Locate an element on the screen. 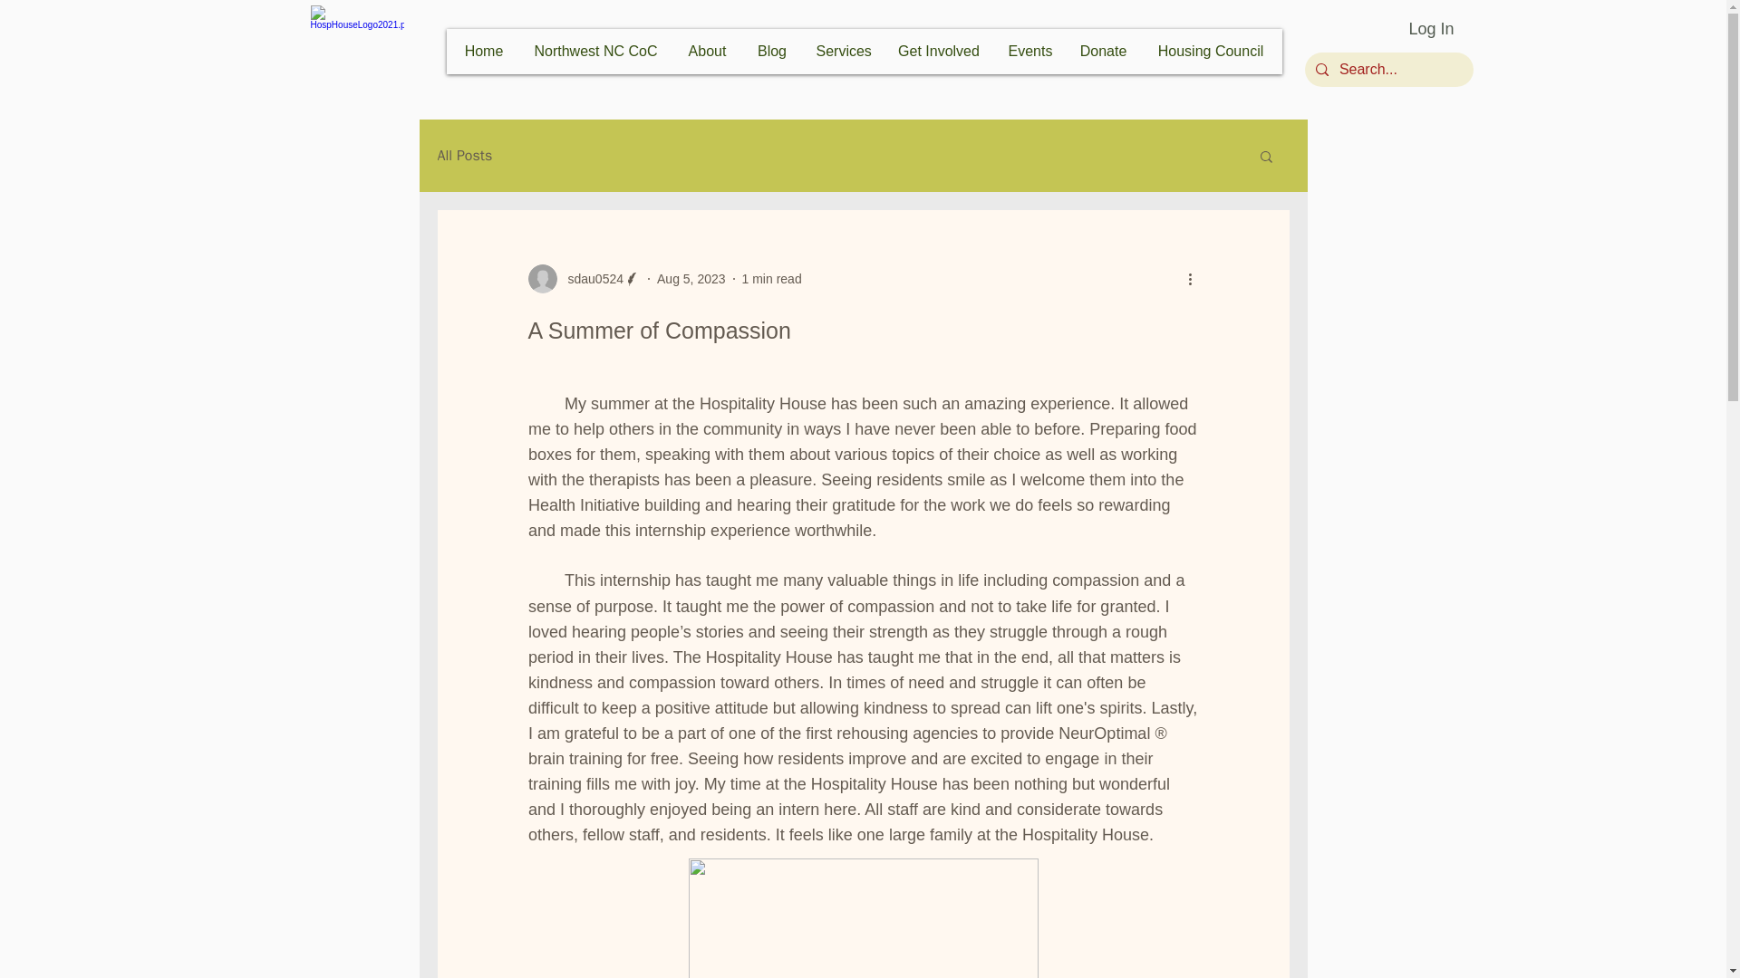 The image size is (1740, 978). Blog is located at coordinates (770, 51).